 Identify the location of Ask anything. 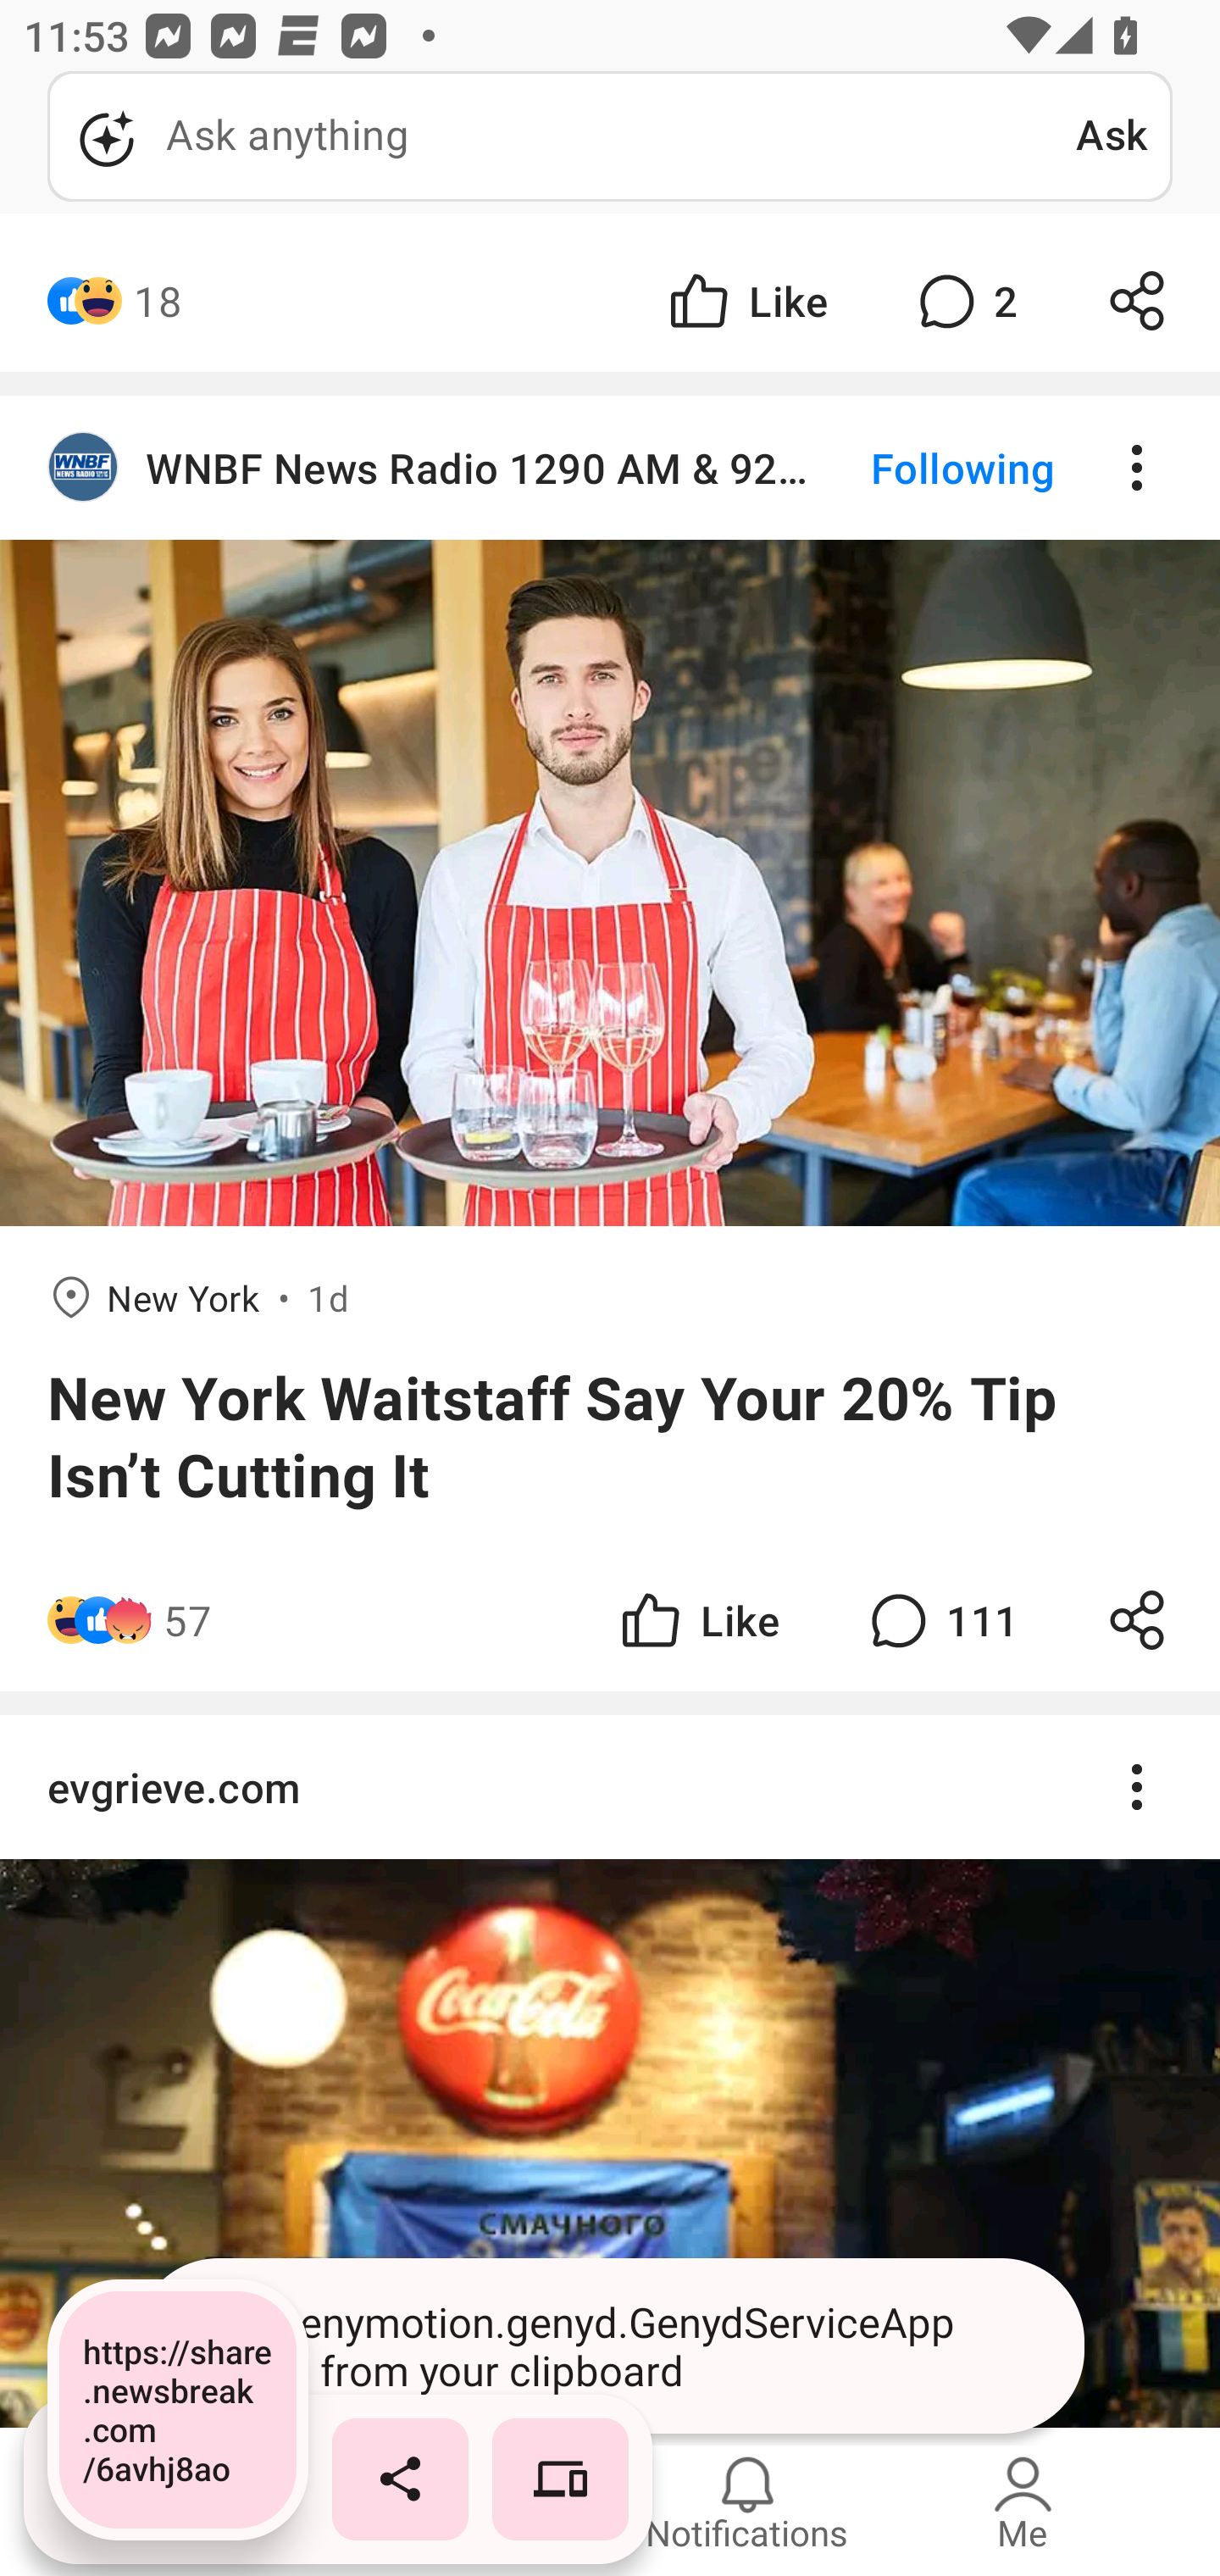
(562, 136).